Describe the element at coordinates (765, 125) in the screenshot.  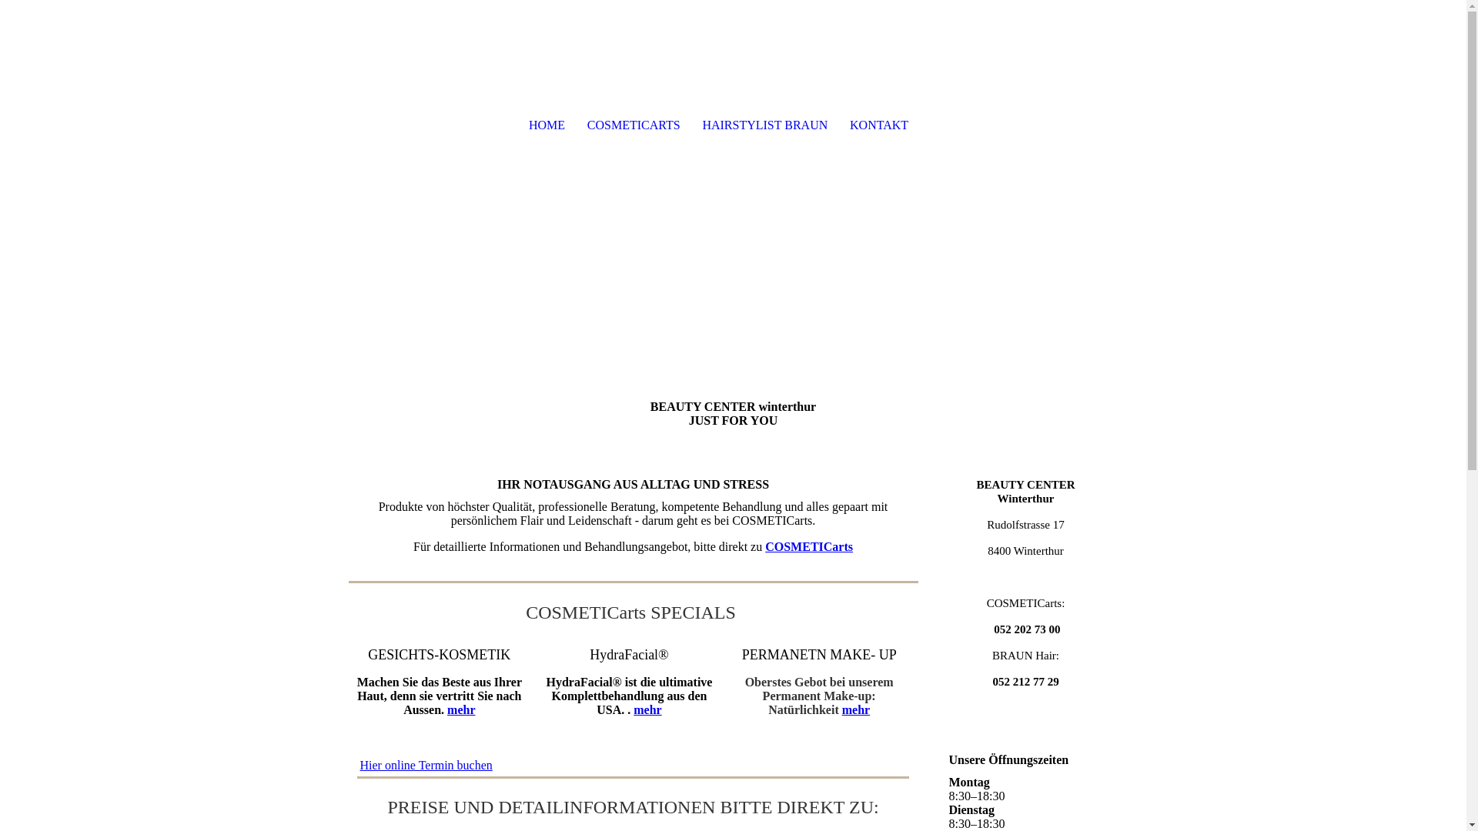
I see `HAIRSTYLIST BRAUN` at that location.